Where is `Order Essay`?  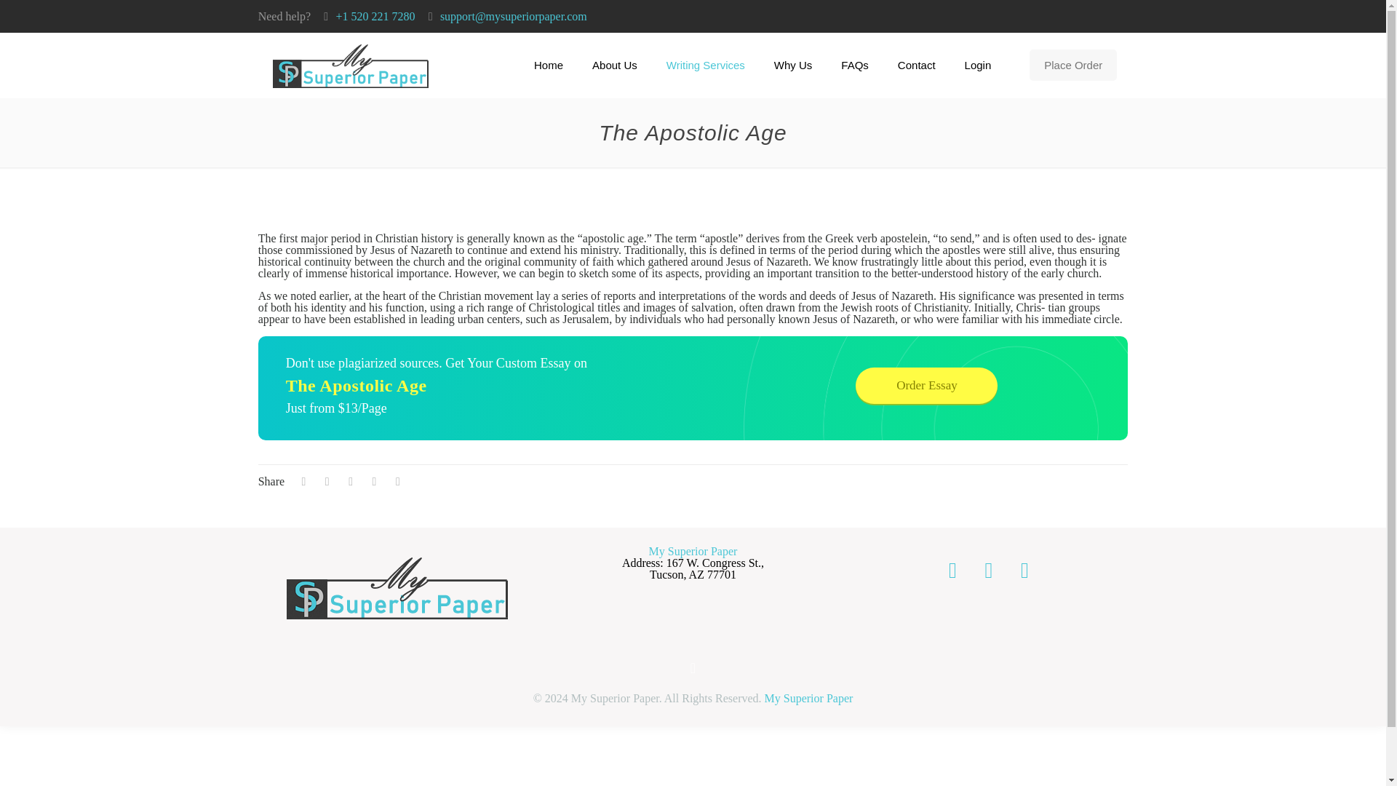 Order Essay is located at coordinates (926, 386).